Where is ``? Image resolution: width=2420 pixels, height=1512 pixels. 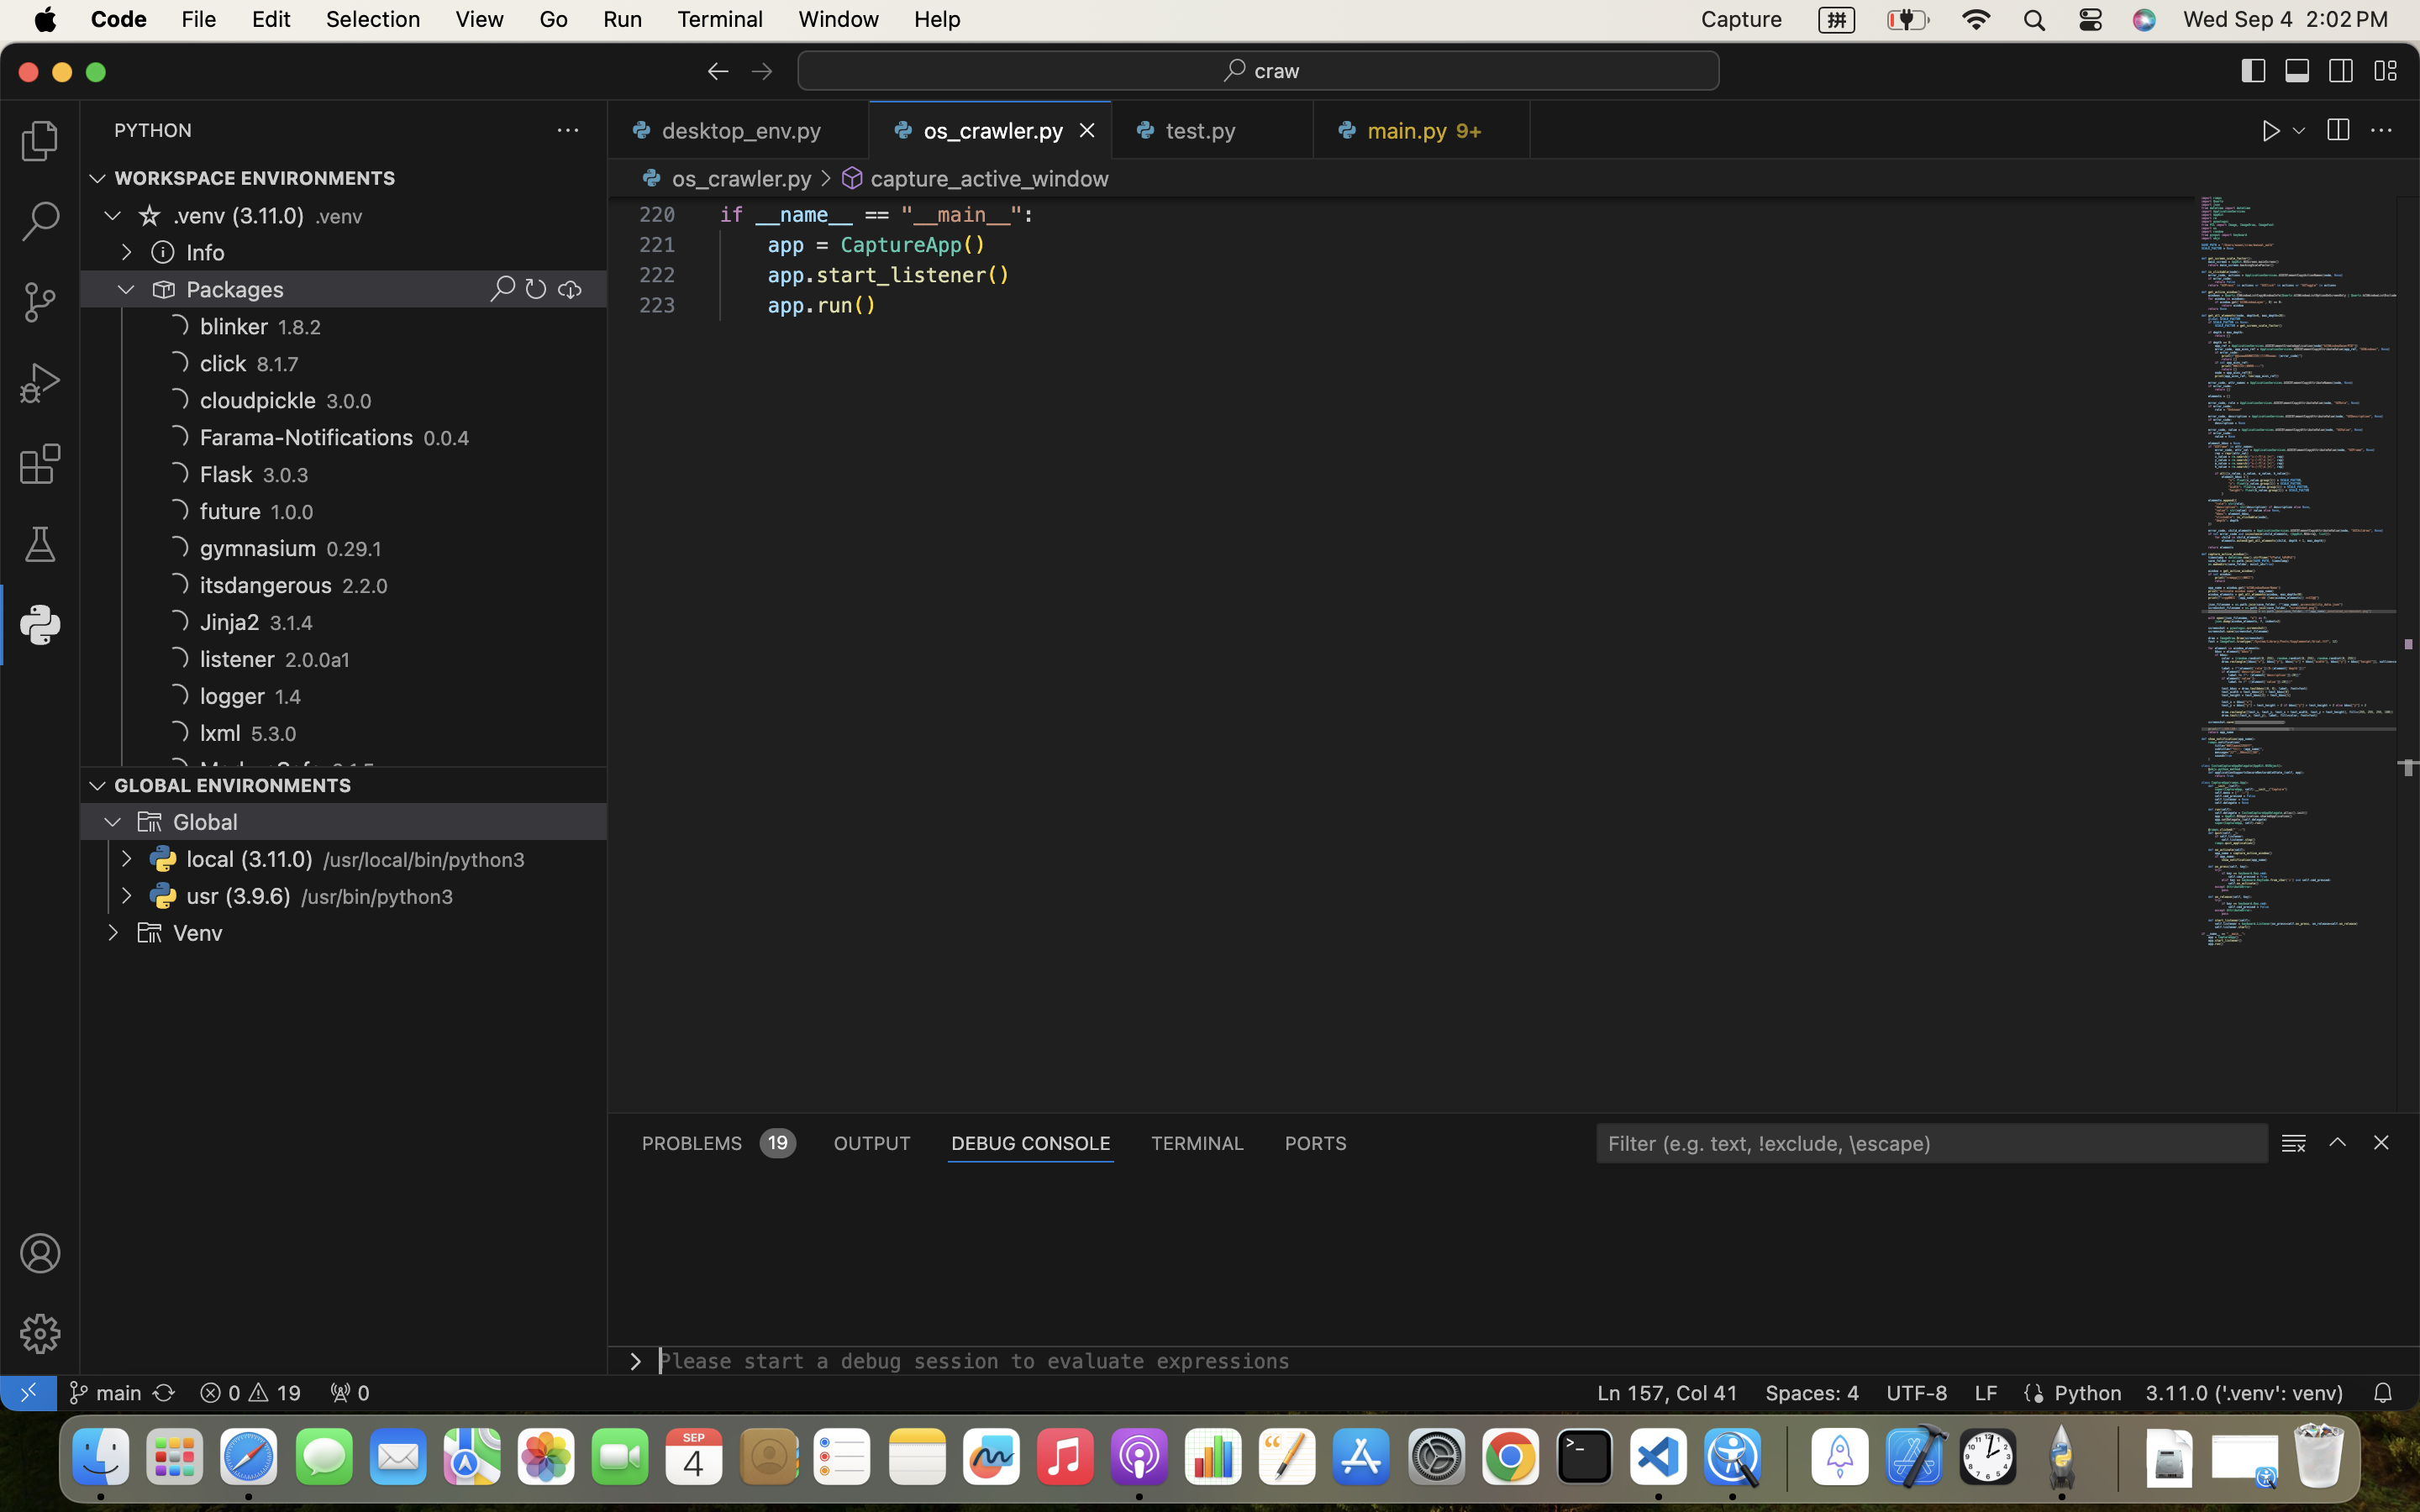
 is located at coordinates (176, 326).